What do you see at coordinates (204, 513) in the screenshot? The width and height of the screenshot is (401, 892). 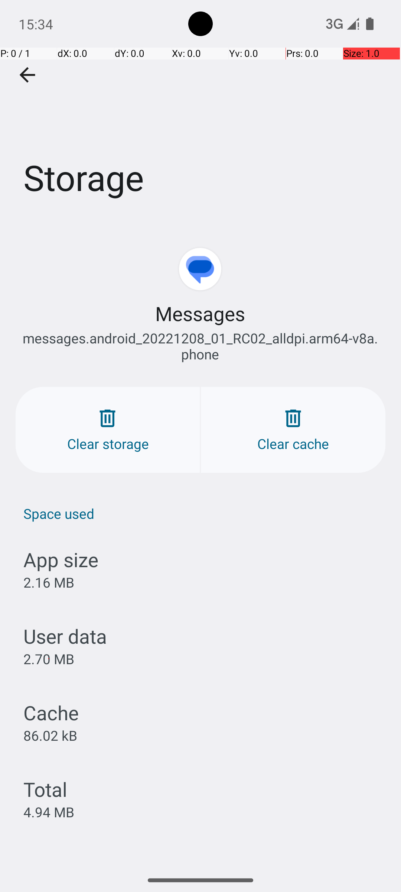 I see `Space used` at bounding box center [204, 513].